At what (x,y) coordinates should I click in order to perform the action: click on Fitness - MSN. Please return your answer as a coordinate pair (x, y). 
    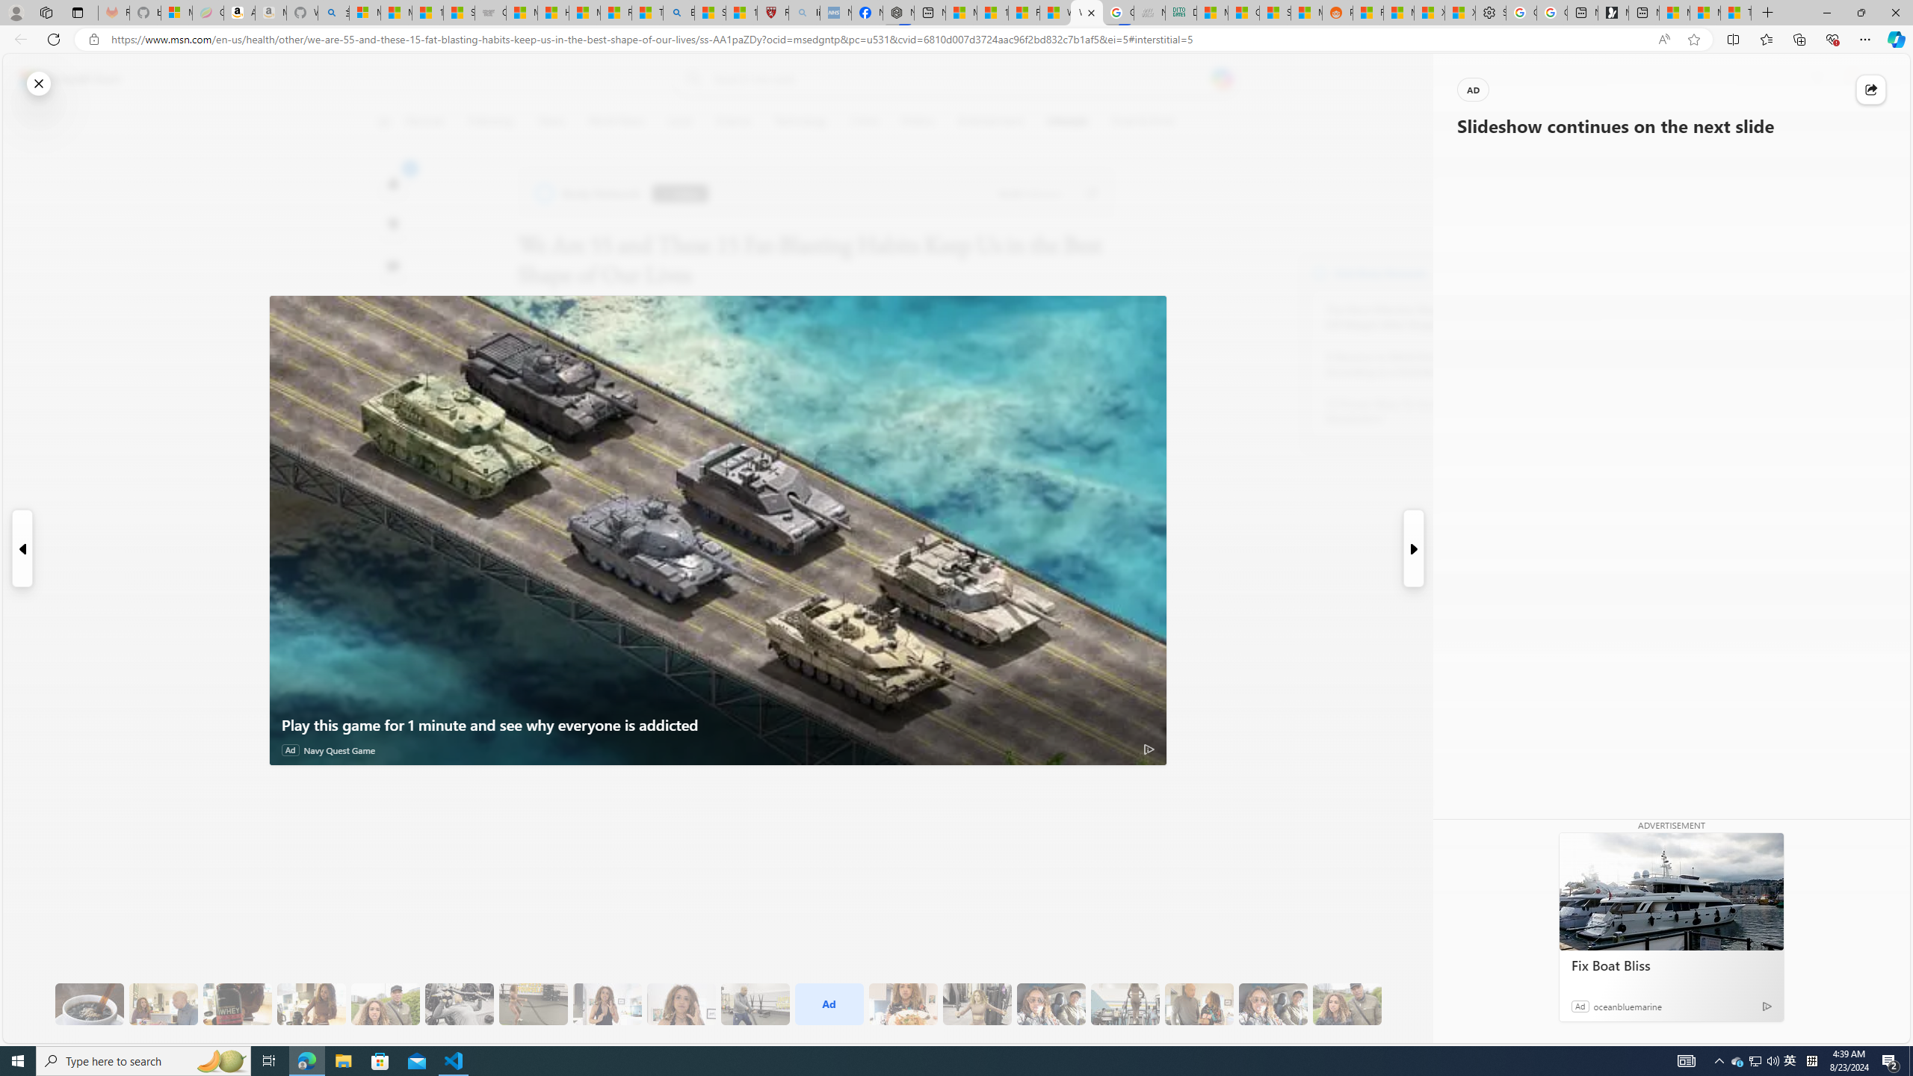
    Looking at the image, I should click on (1024, 13).